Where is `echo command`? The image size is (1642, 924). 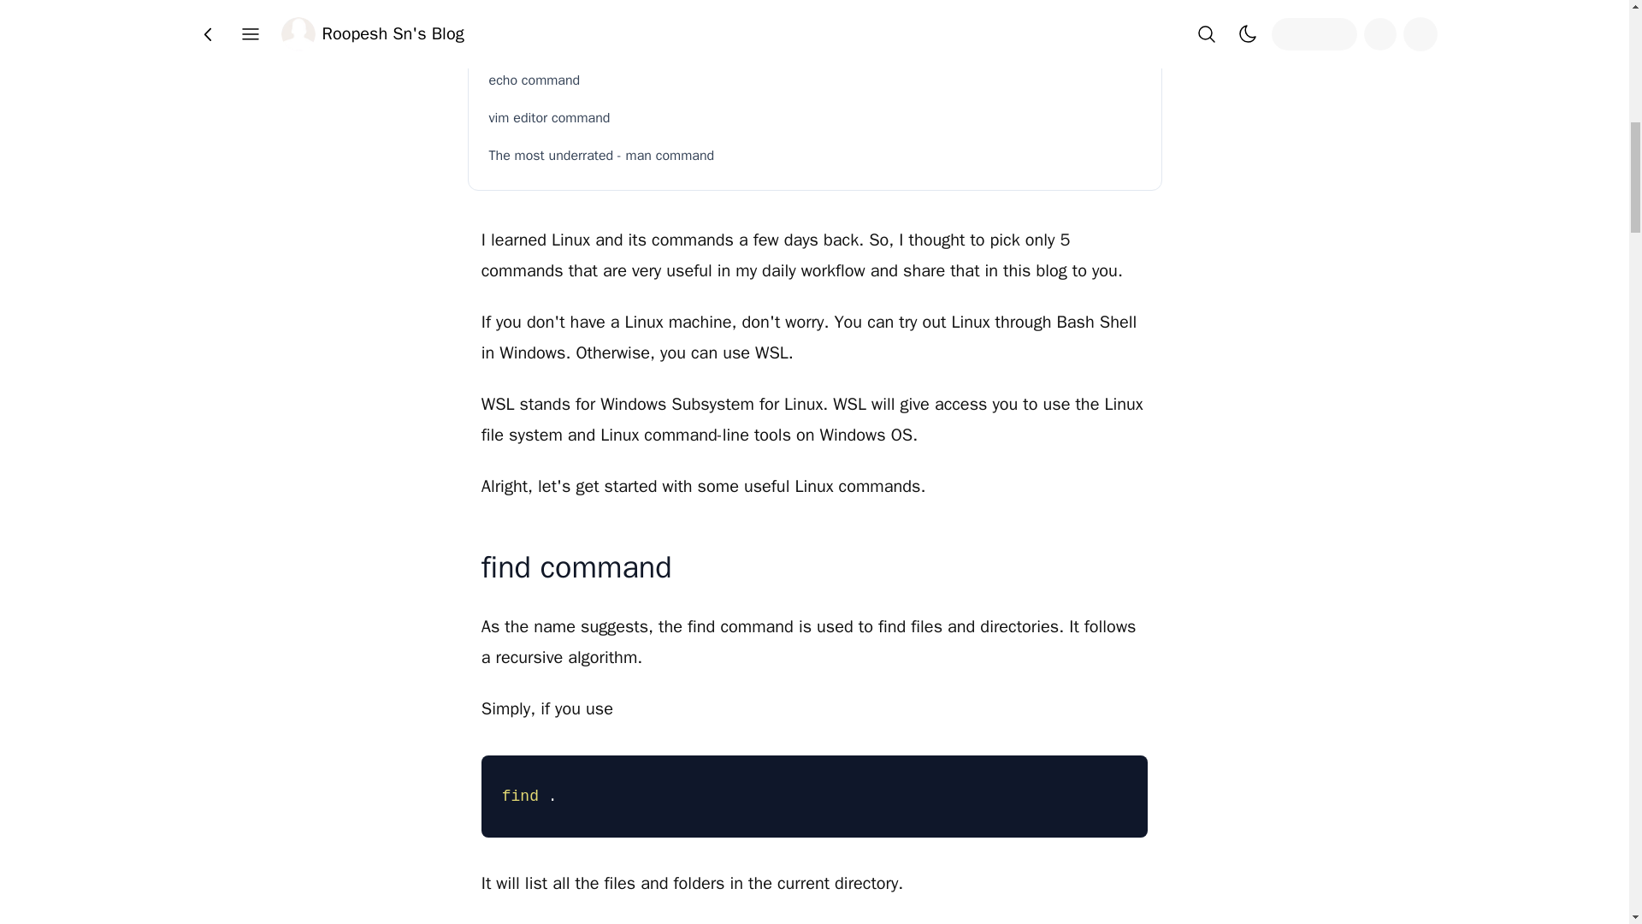 echo command is located at coordinates (815, 80).